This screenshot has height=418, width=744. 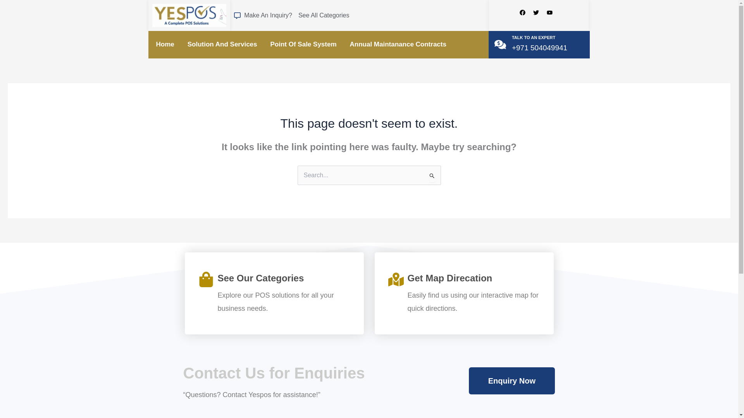 What do you see at coordinates (263, 15) in the screenshot?
I see `Make An Inquiry?` at bounding box center [263, 15].